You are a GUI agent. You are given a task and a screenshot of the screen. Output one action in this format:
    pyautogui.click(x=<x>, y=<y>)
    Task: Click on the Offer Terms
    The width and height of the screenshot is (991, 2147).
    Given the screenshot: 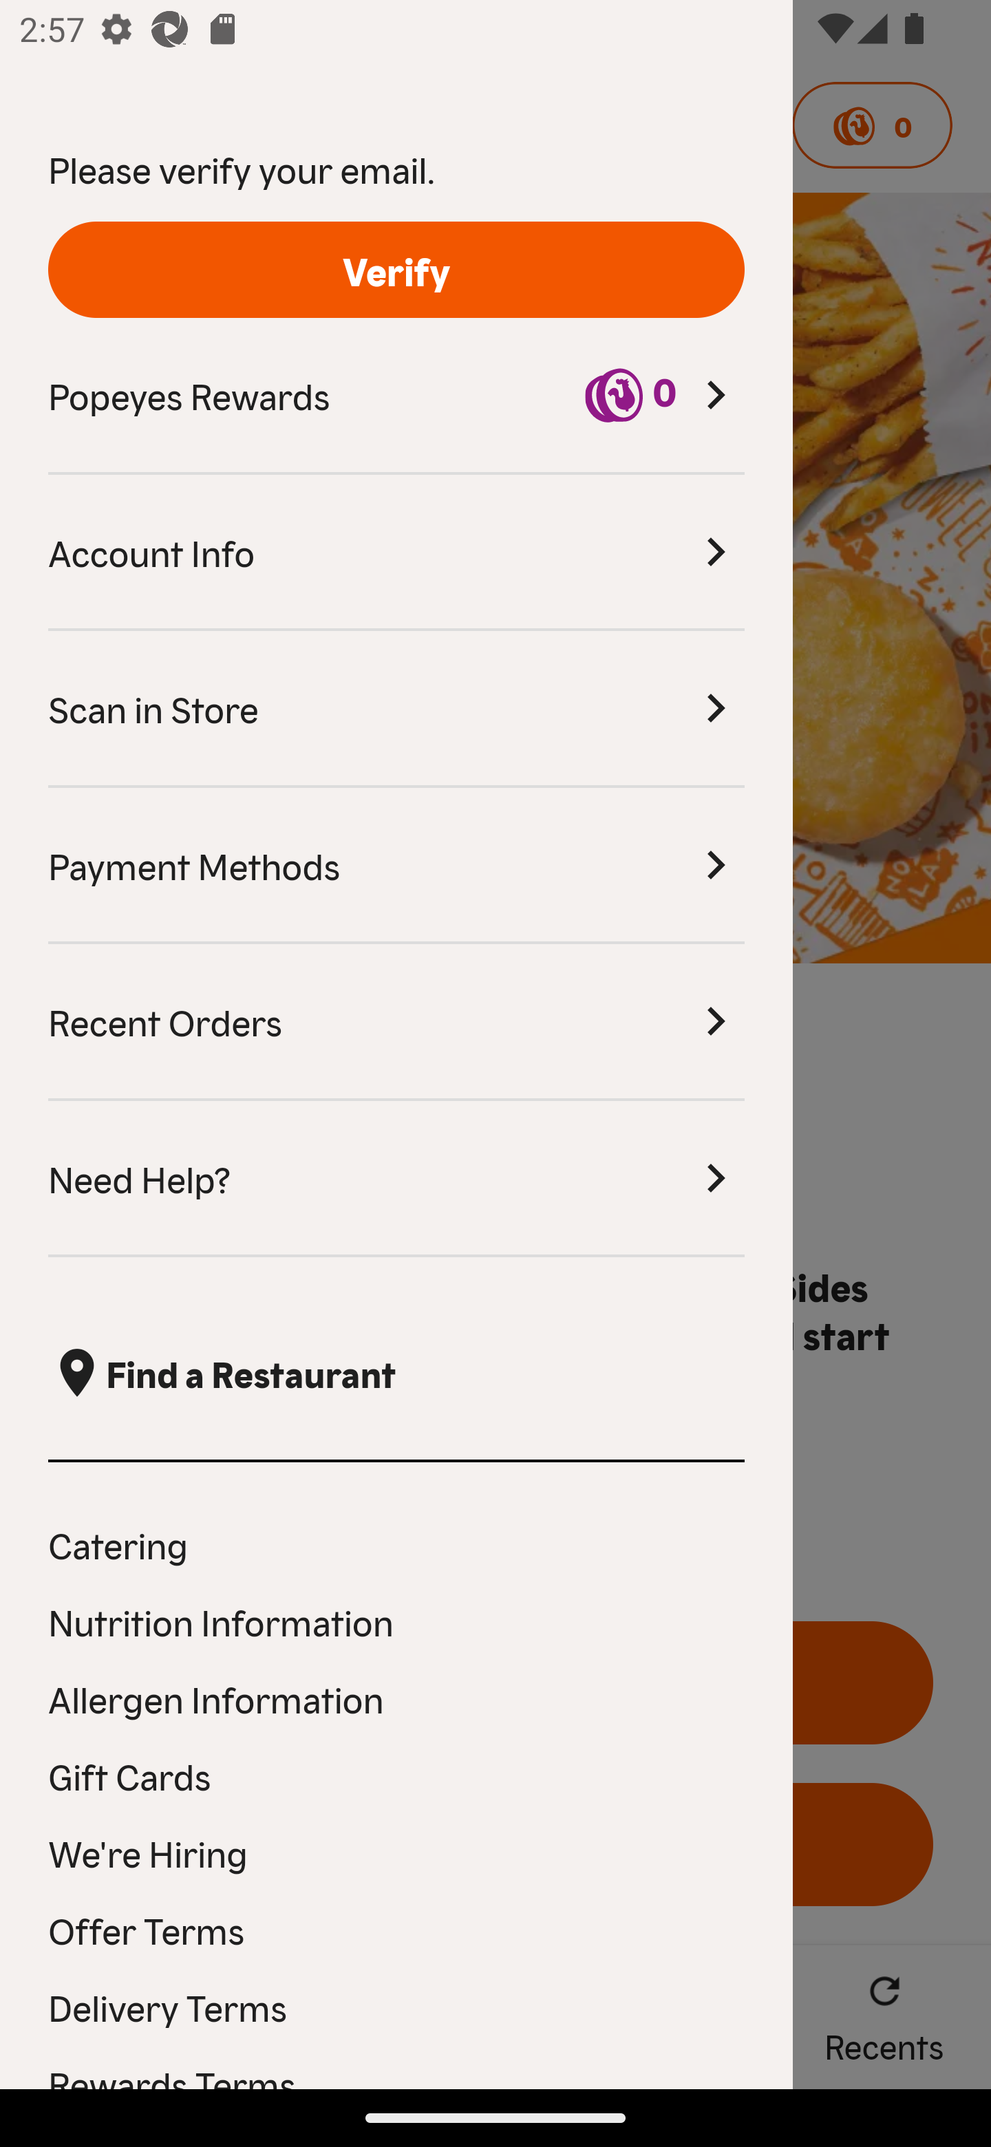 What is the action you would take?
    pyautogui.click(x=396, y=1930)
    